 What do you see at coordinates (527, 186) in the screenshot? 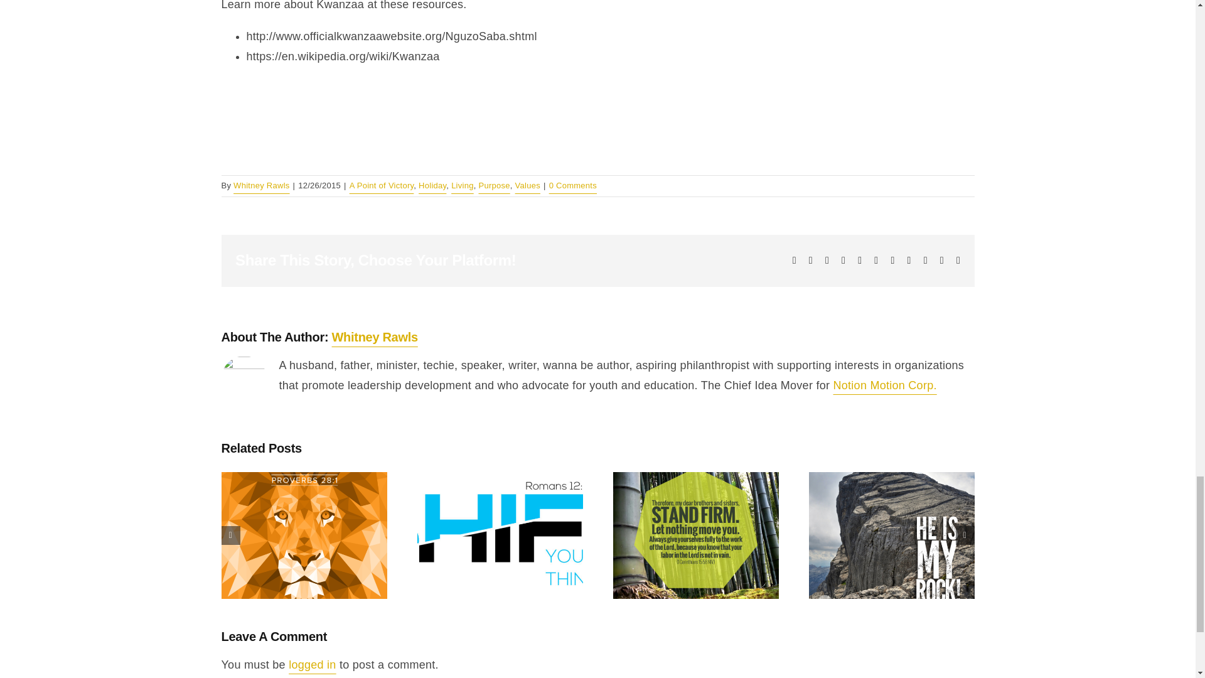
I see `Values` at bounding box center [527, 186].